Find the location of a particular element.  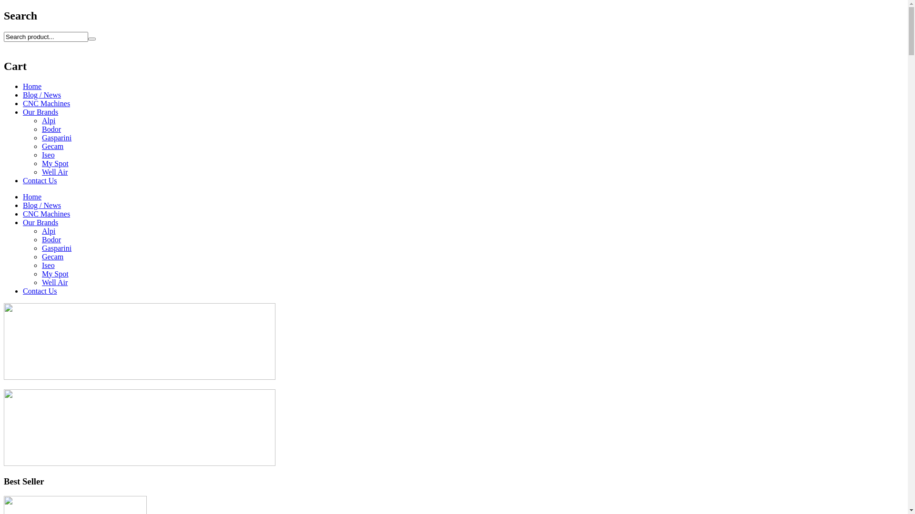

Alpi is located at coordinates (49, 231).